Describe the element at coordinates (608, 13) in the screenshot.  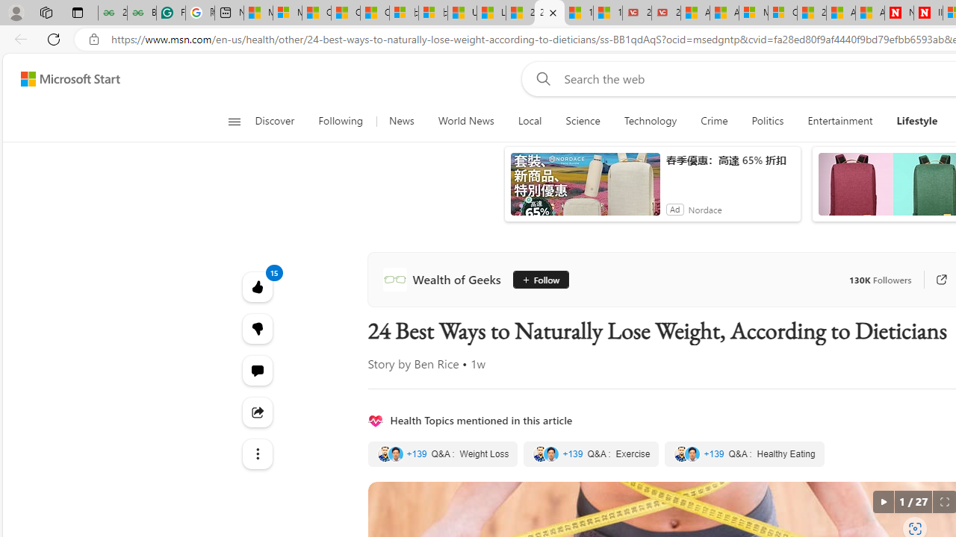
I see `15 Ways Modern Life Contradicts the Teachings of Jesus` at that location.